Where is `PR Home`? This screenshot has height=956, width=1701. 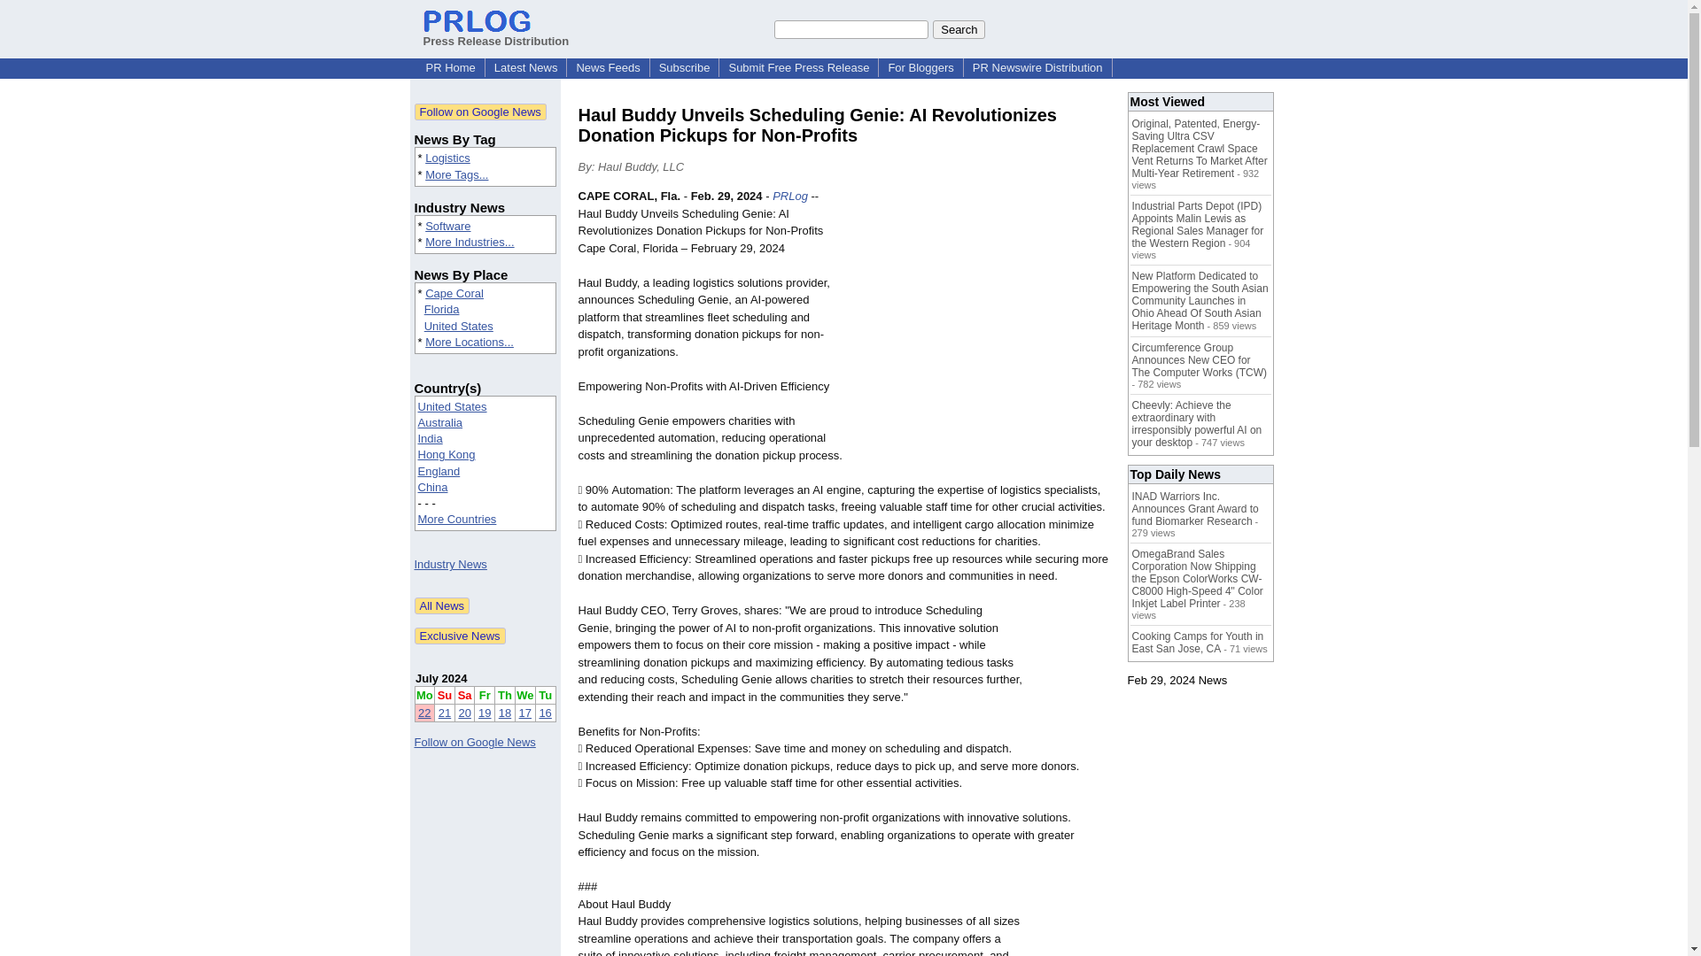
PR Home is located at coordinates (450, 67).